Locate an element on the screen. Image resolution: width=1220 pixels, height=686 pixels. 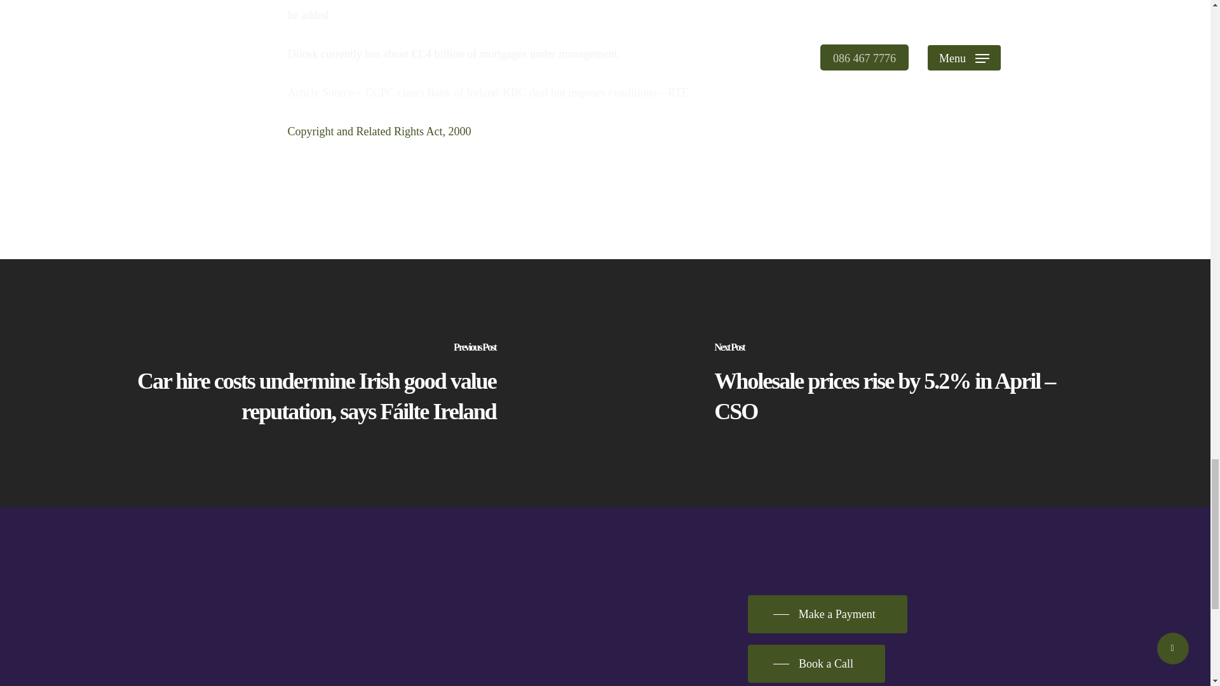
Copyright and Related Rights Act, 2000 is located at coordinates (379, 131).